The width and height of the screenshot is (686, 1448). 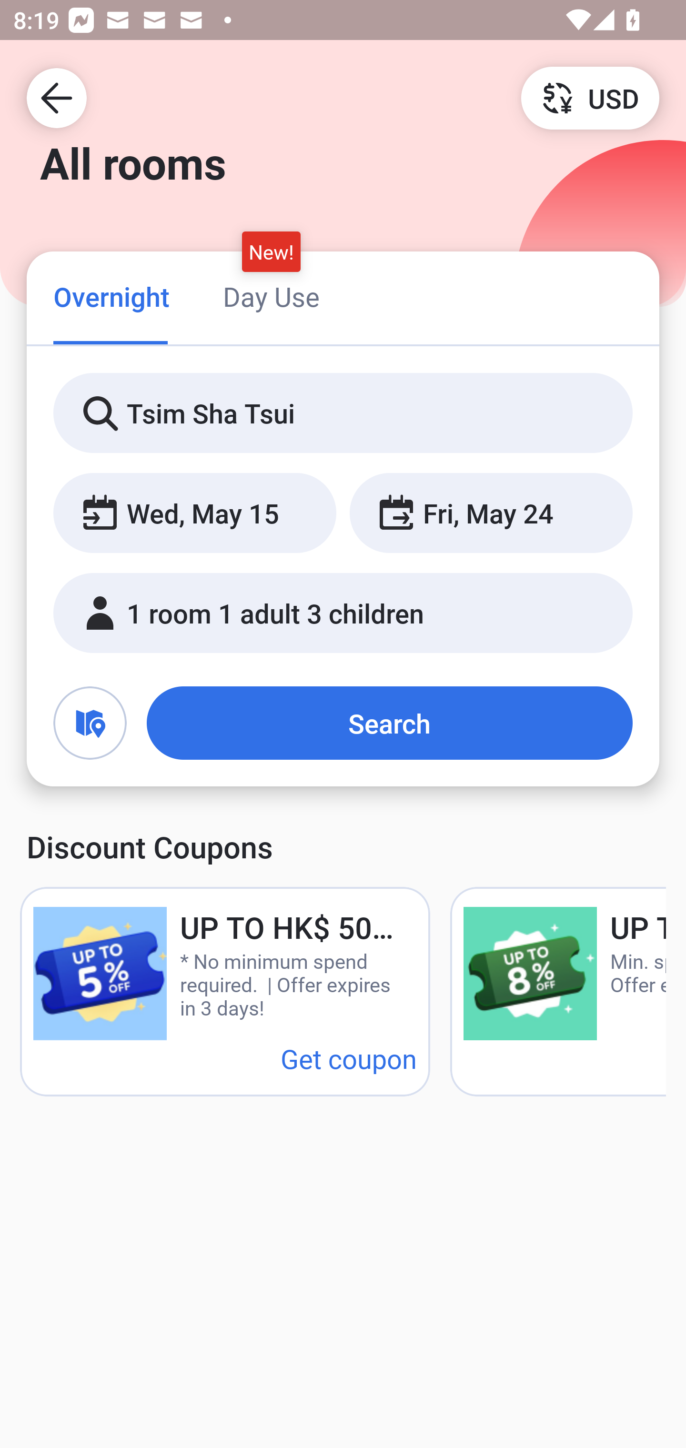 I want to click on New!, so click(x=272, y=251).